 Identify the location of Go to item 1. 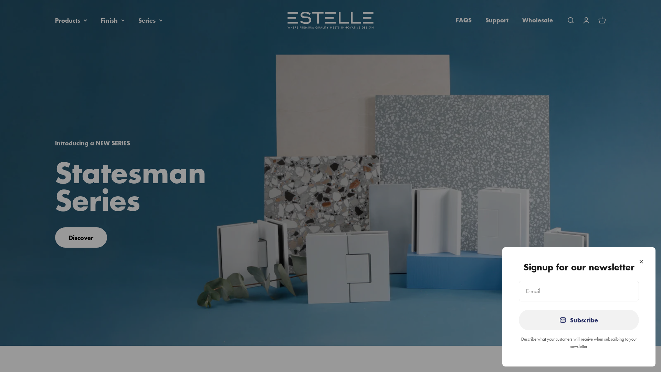
(596, 325).